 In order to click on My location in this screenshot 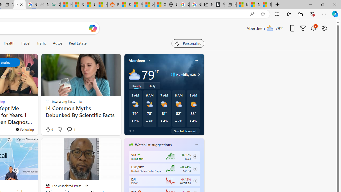, I will do `click(149, 61)`.